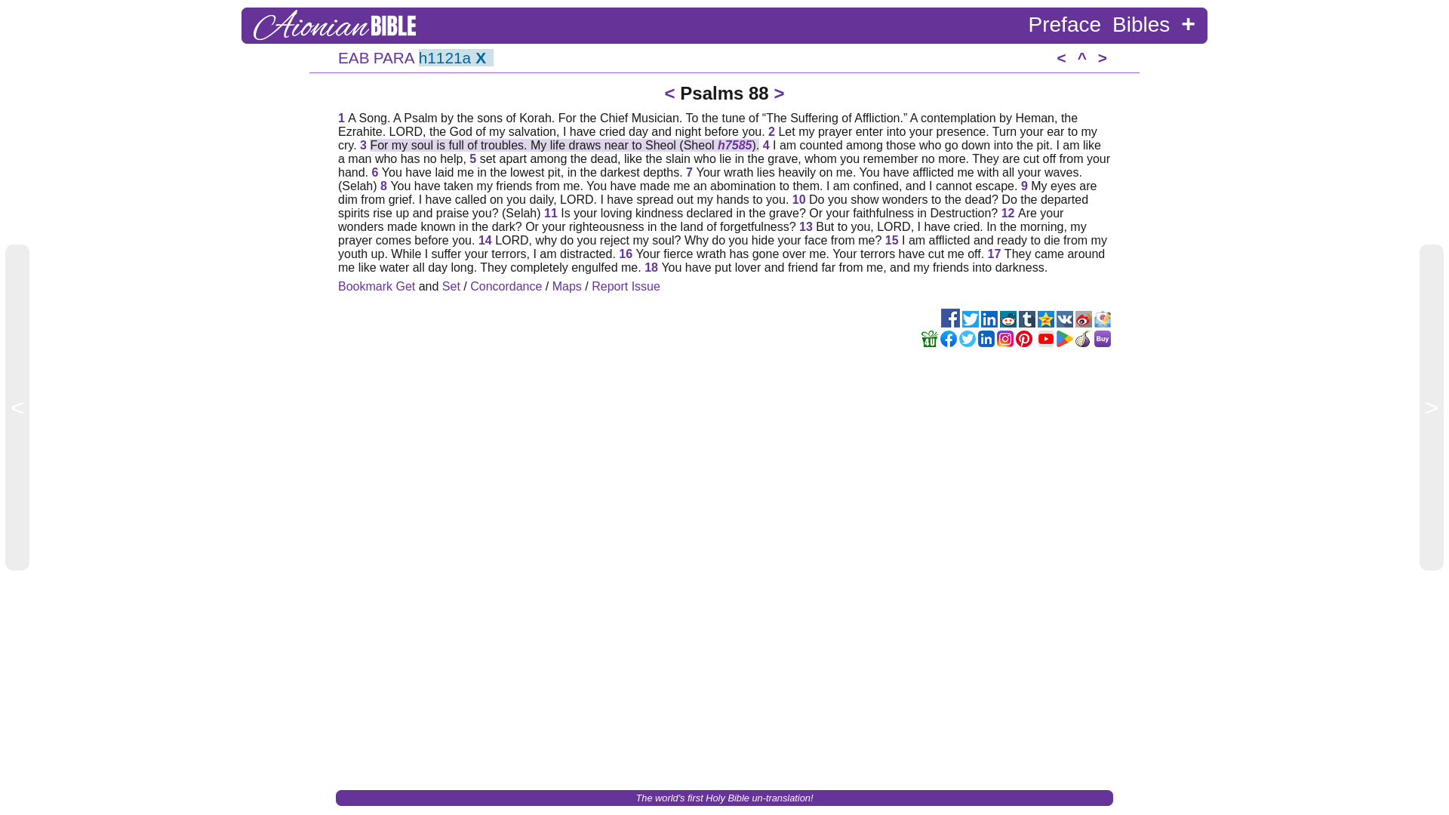 The width and height of the screenshot is (1449, 815). I want to click on Search Aionian Glossary and Strongs Concordance, so click(445, 57).